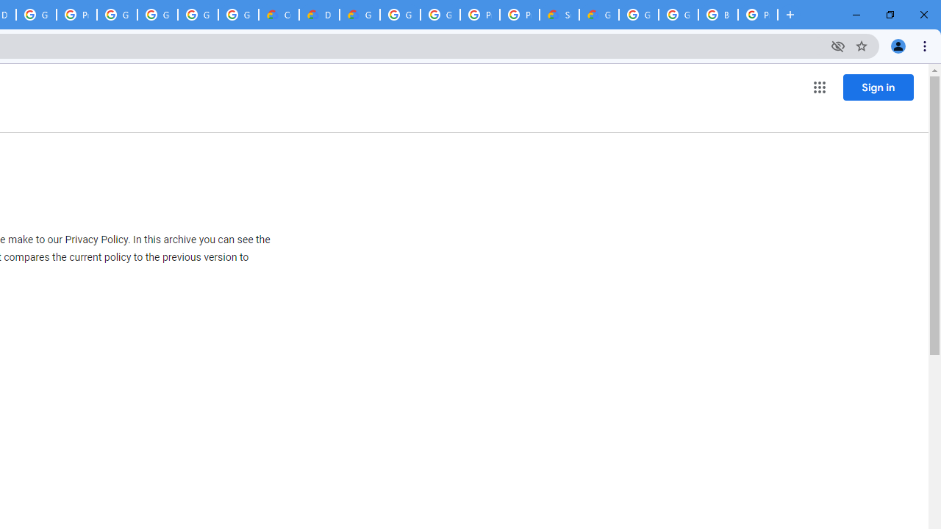  What do you see at coordinates (440, 15) in the screenshot?
I see `Google Cloud Platform` at bounding box center [440, 15].